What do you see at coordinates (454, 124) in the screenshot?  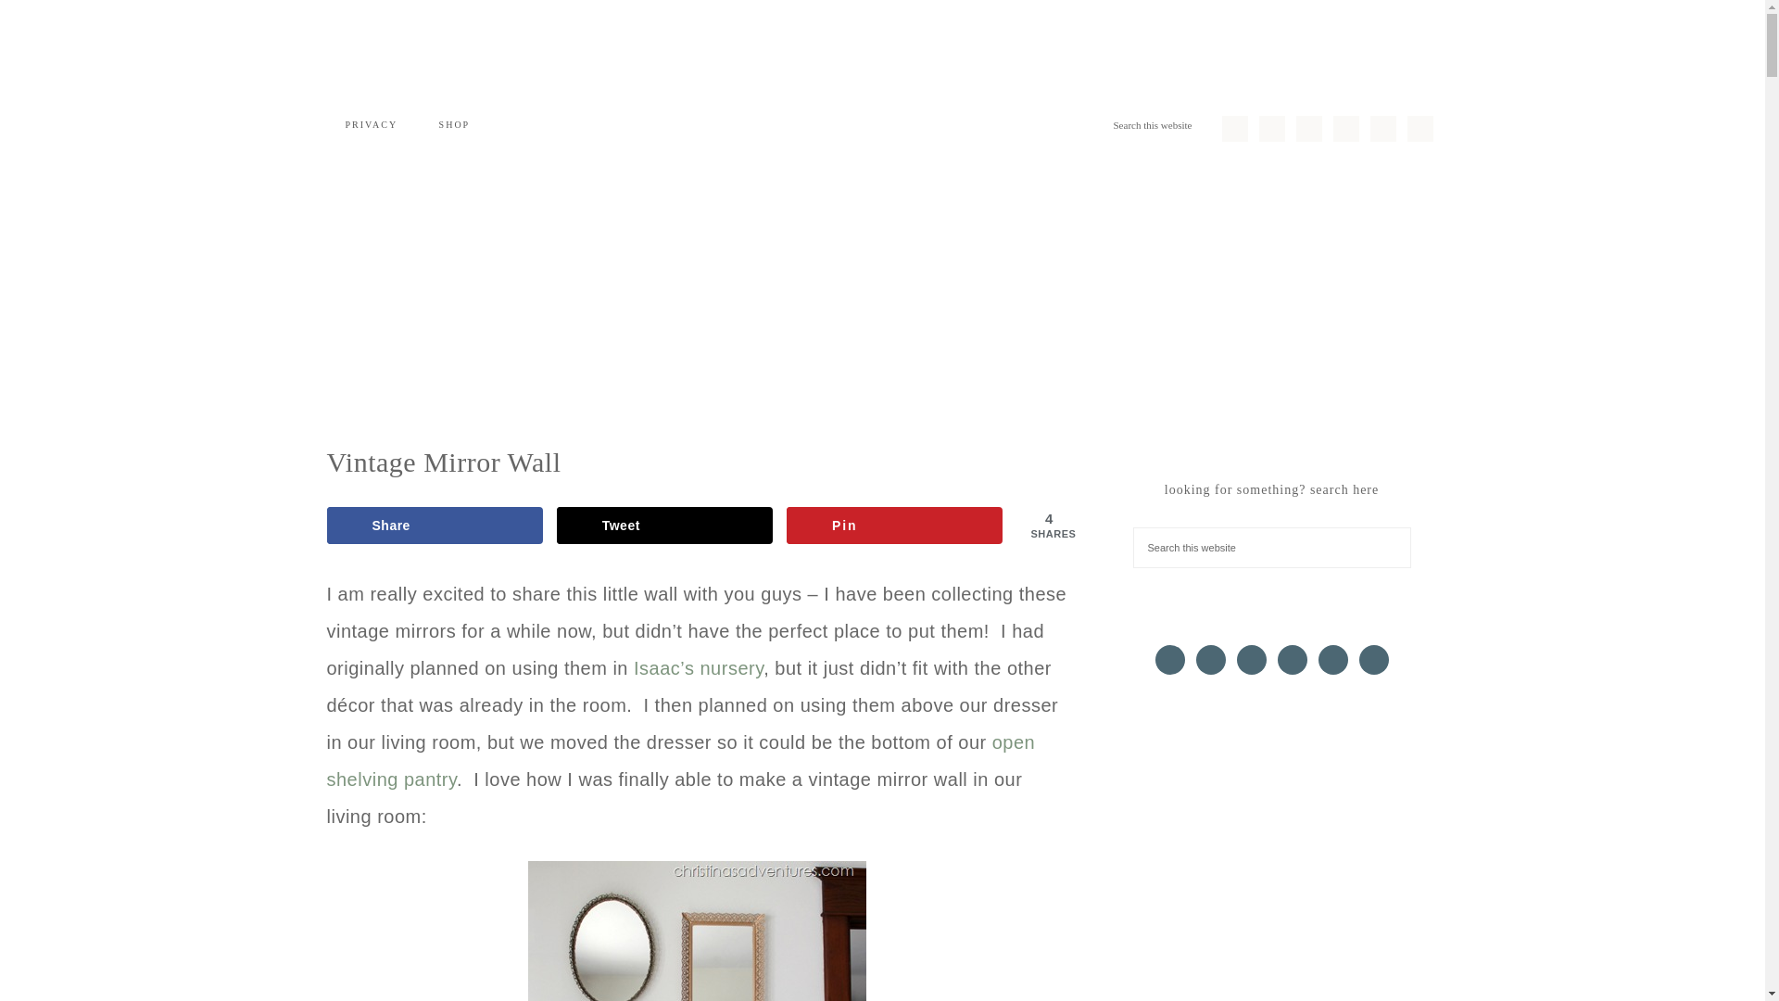 I see `SHOP` at bounding box center [454, 124].